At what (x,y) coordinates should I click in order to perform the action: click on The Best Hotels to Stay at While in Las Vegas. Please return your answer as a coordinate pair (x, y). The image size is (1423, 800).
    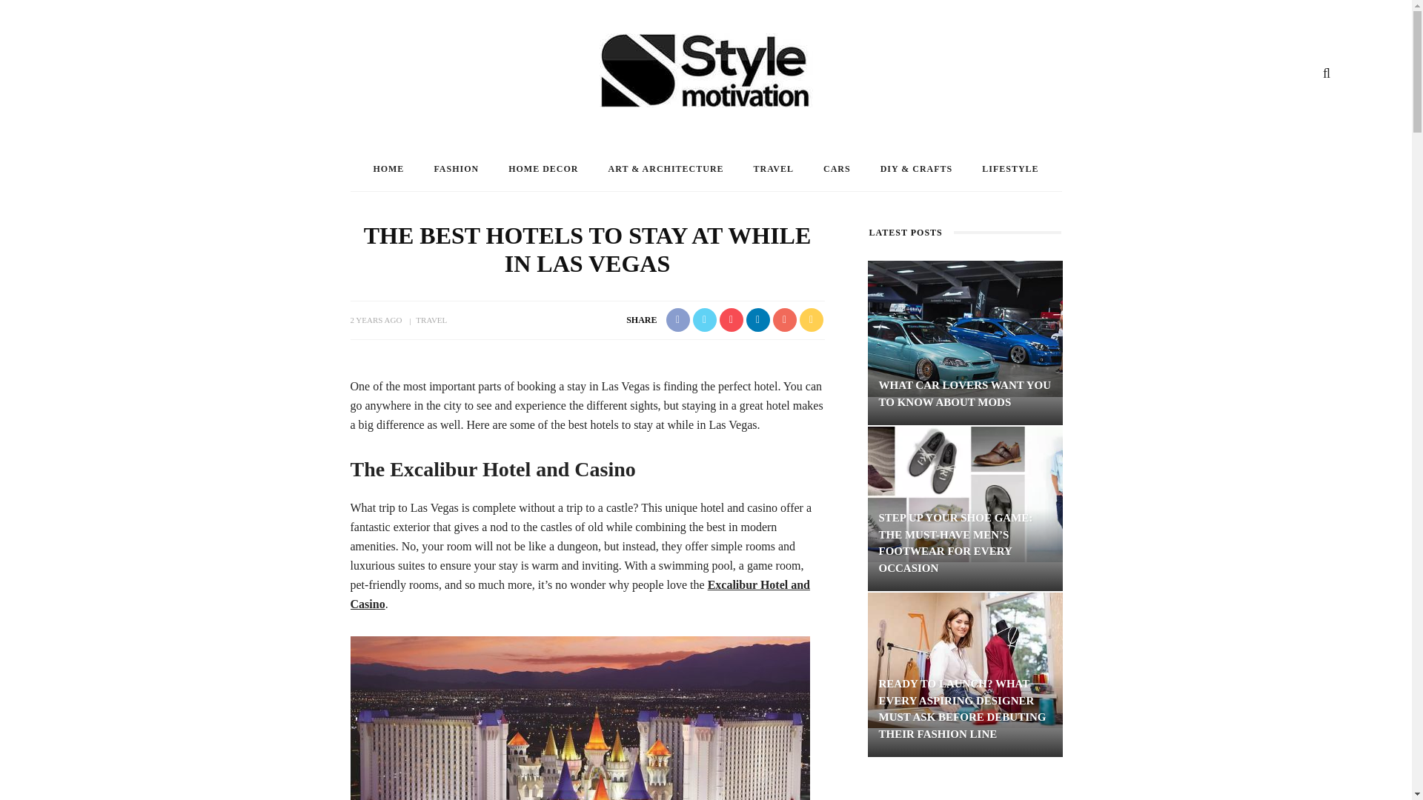
    Looking at the image, I should click on (580, 718).